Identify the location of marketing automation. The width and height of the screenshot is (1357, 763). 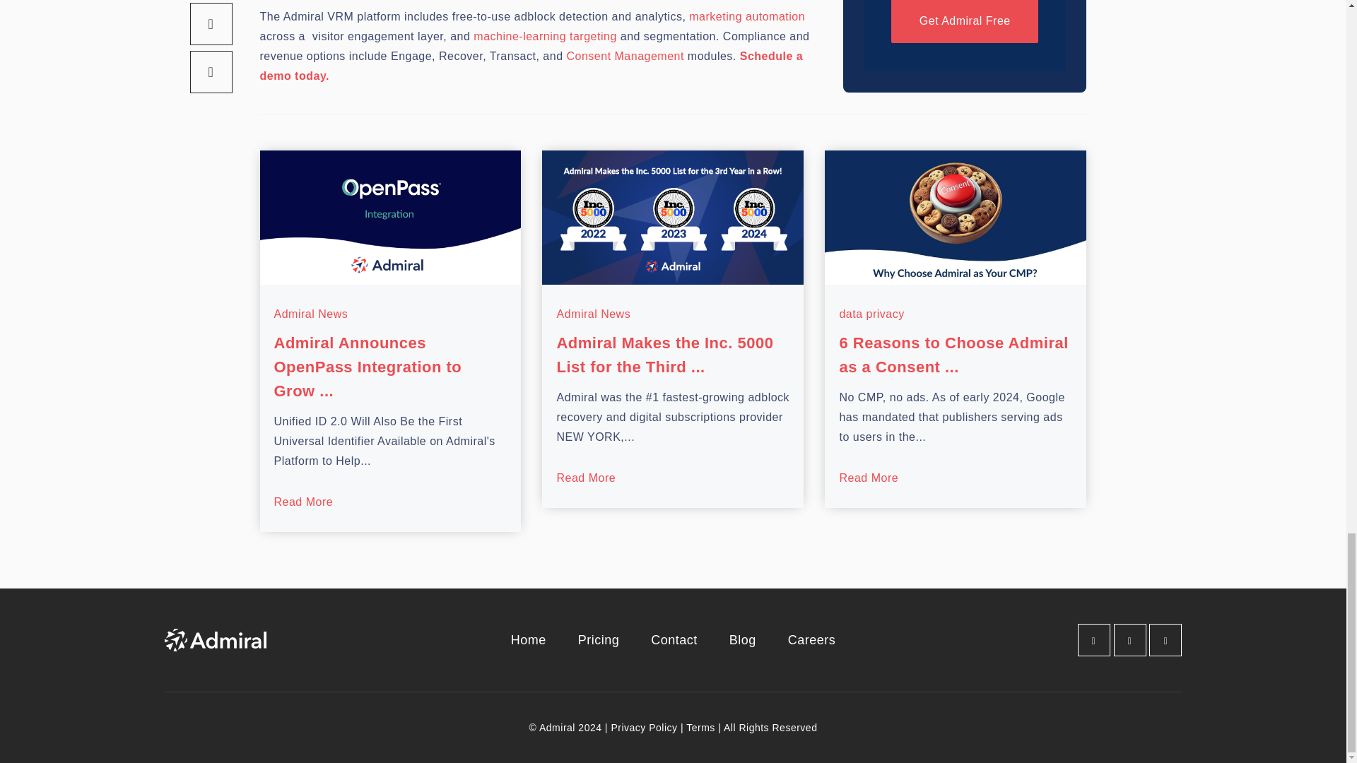
(746, 17).